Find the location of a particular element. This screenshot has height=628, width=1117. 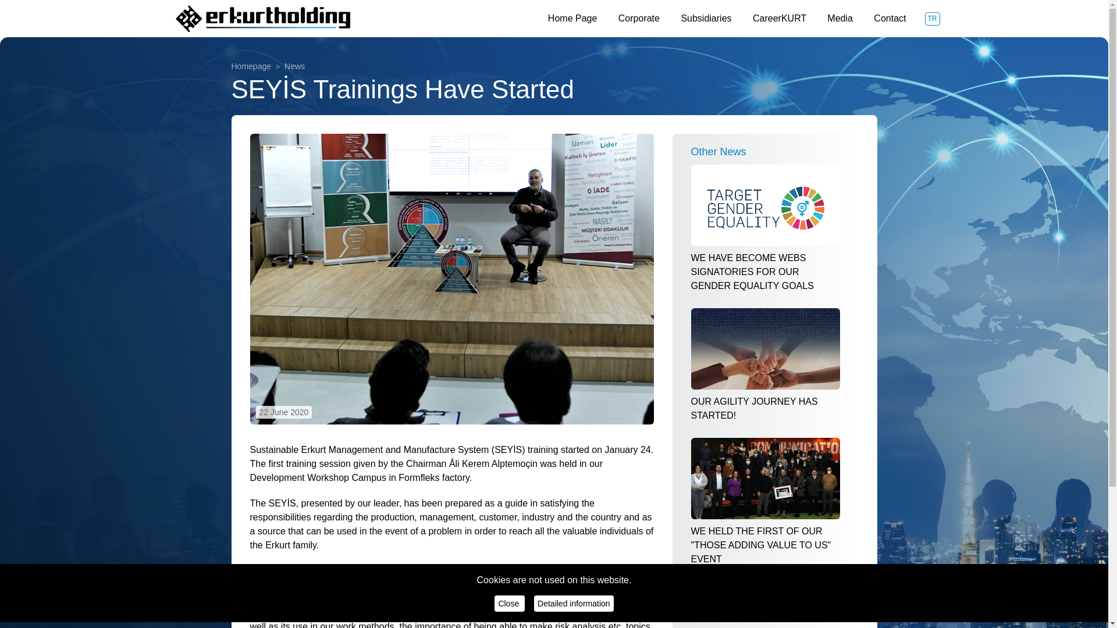

Close is located at coordinates (510, 603).